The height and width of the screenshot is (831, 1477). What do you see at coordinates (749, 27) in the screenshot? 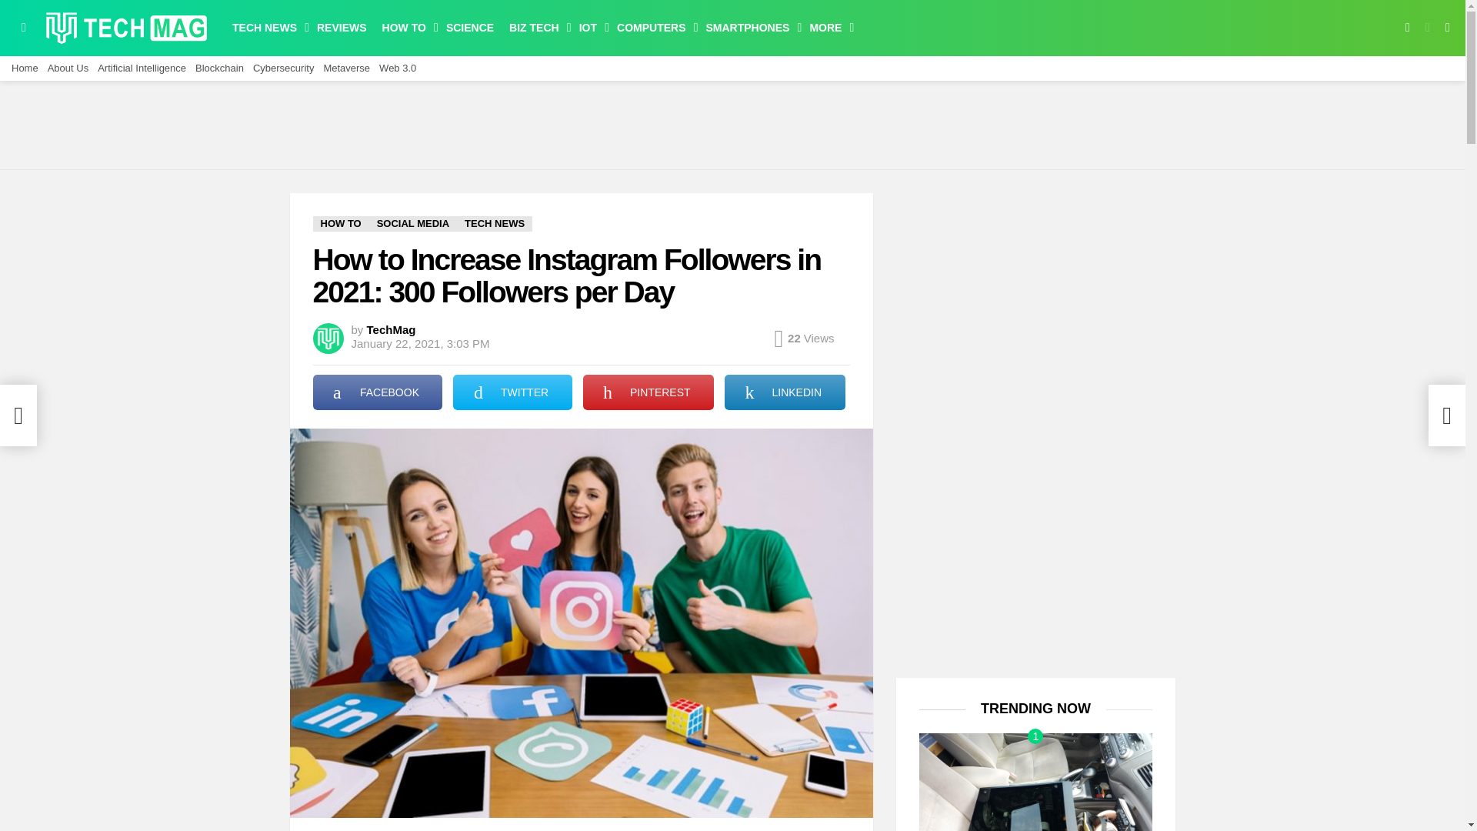
I see `SMARTPHONES` at bounding box center [749, 27].